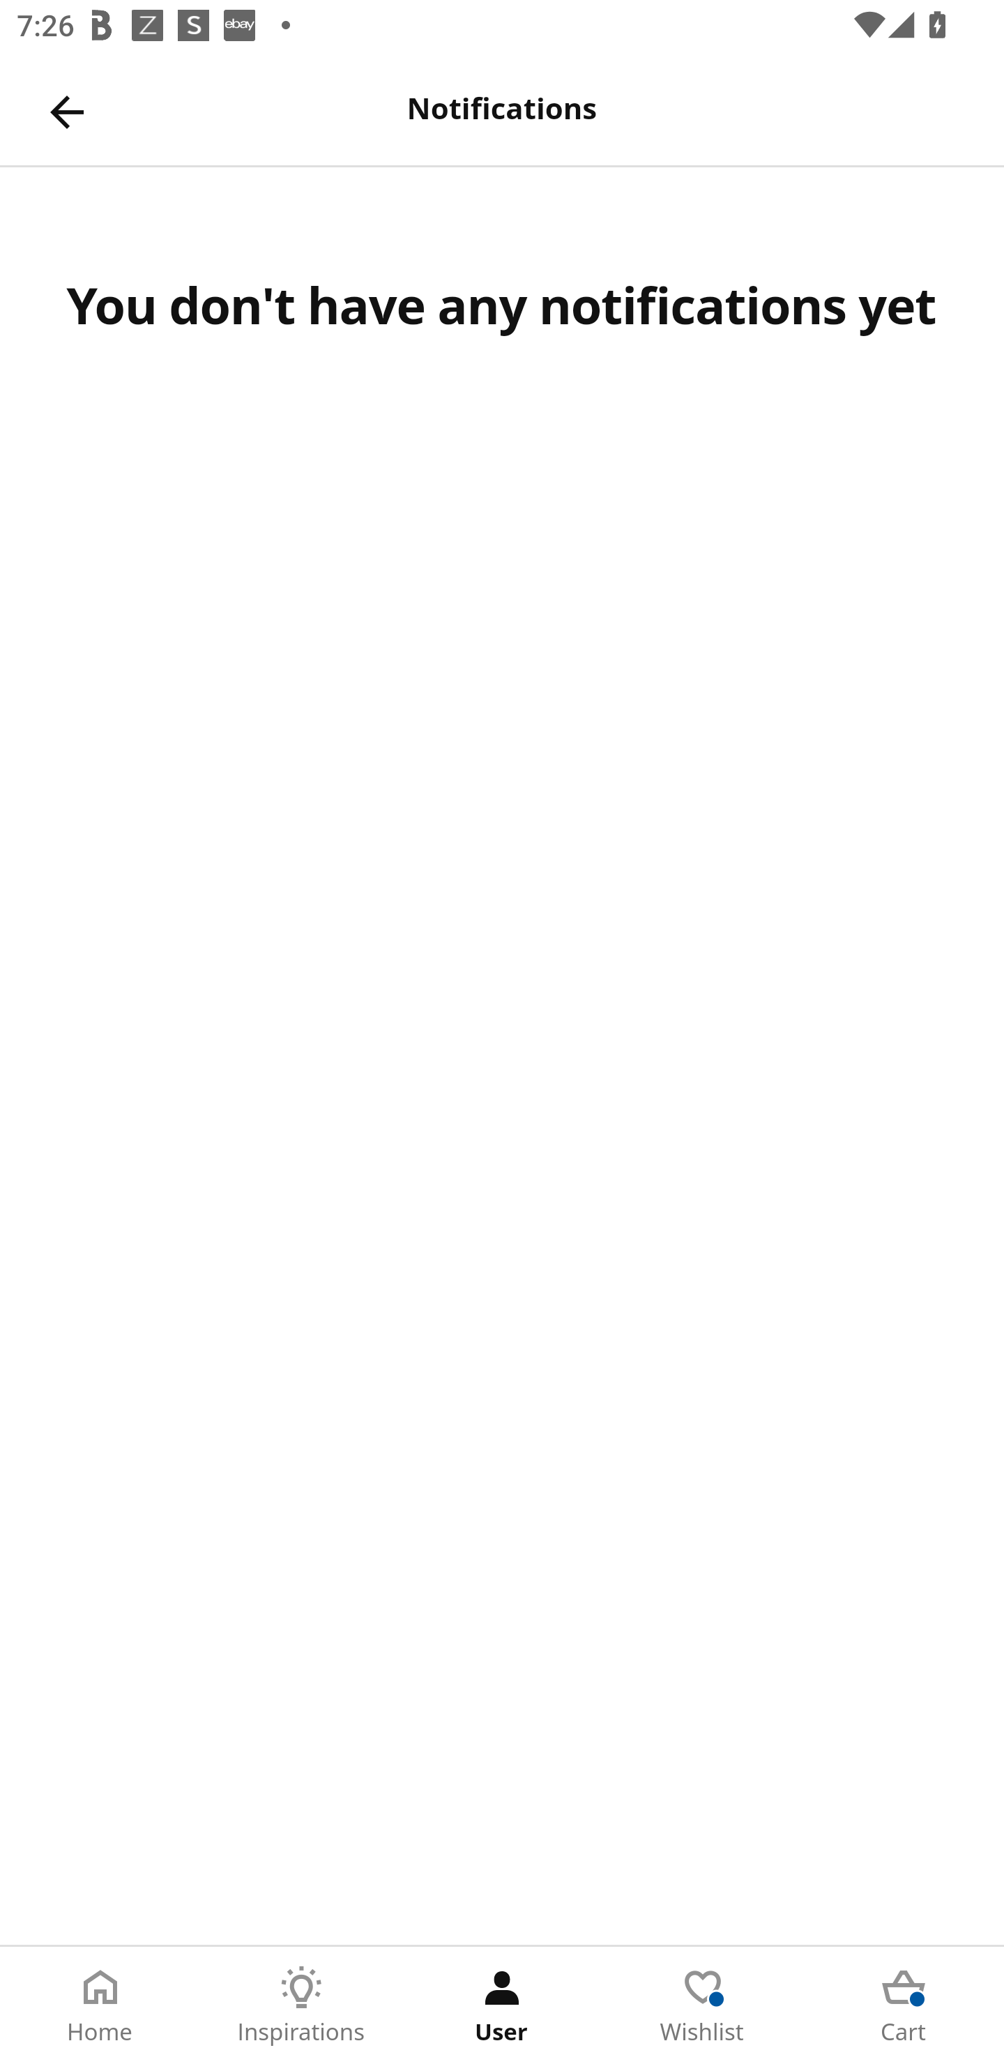  I want to click on Home
Tab 1 of 5, so click(100, 2005).